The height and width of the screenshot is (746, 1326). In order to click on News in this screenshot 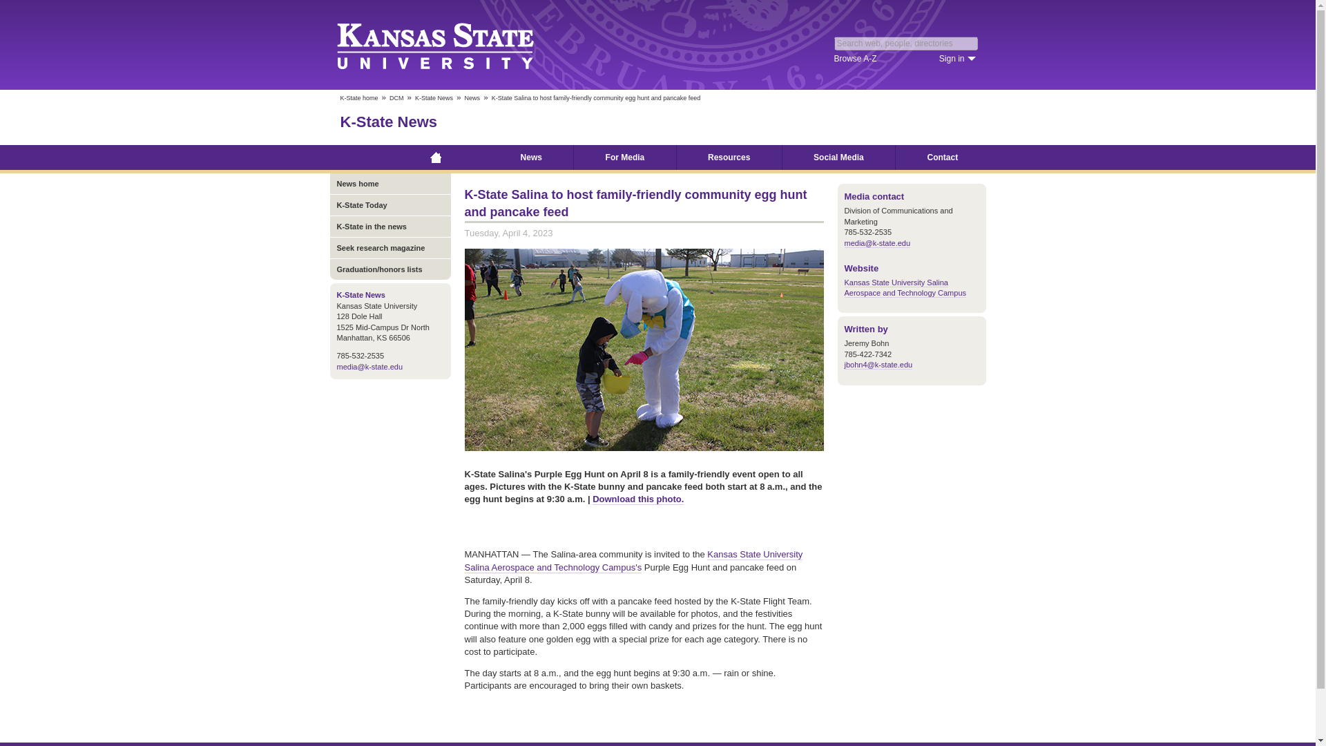, I will do `click(472, 98)`.